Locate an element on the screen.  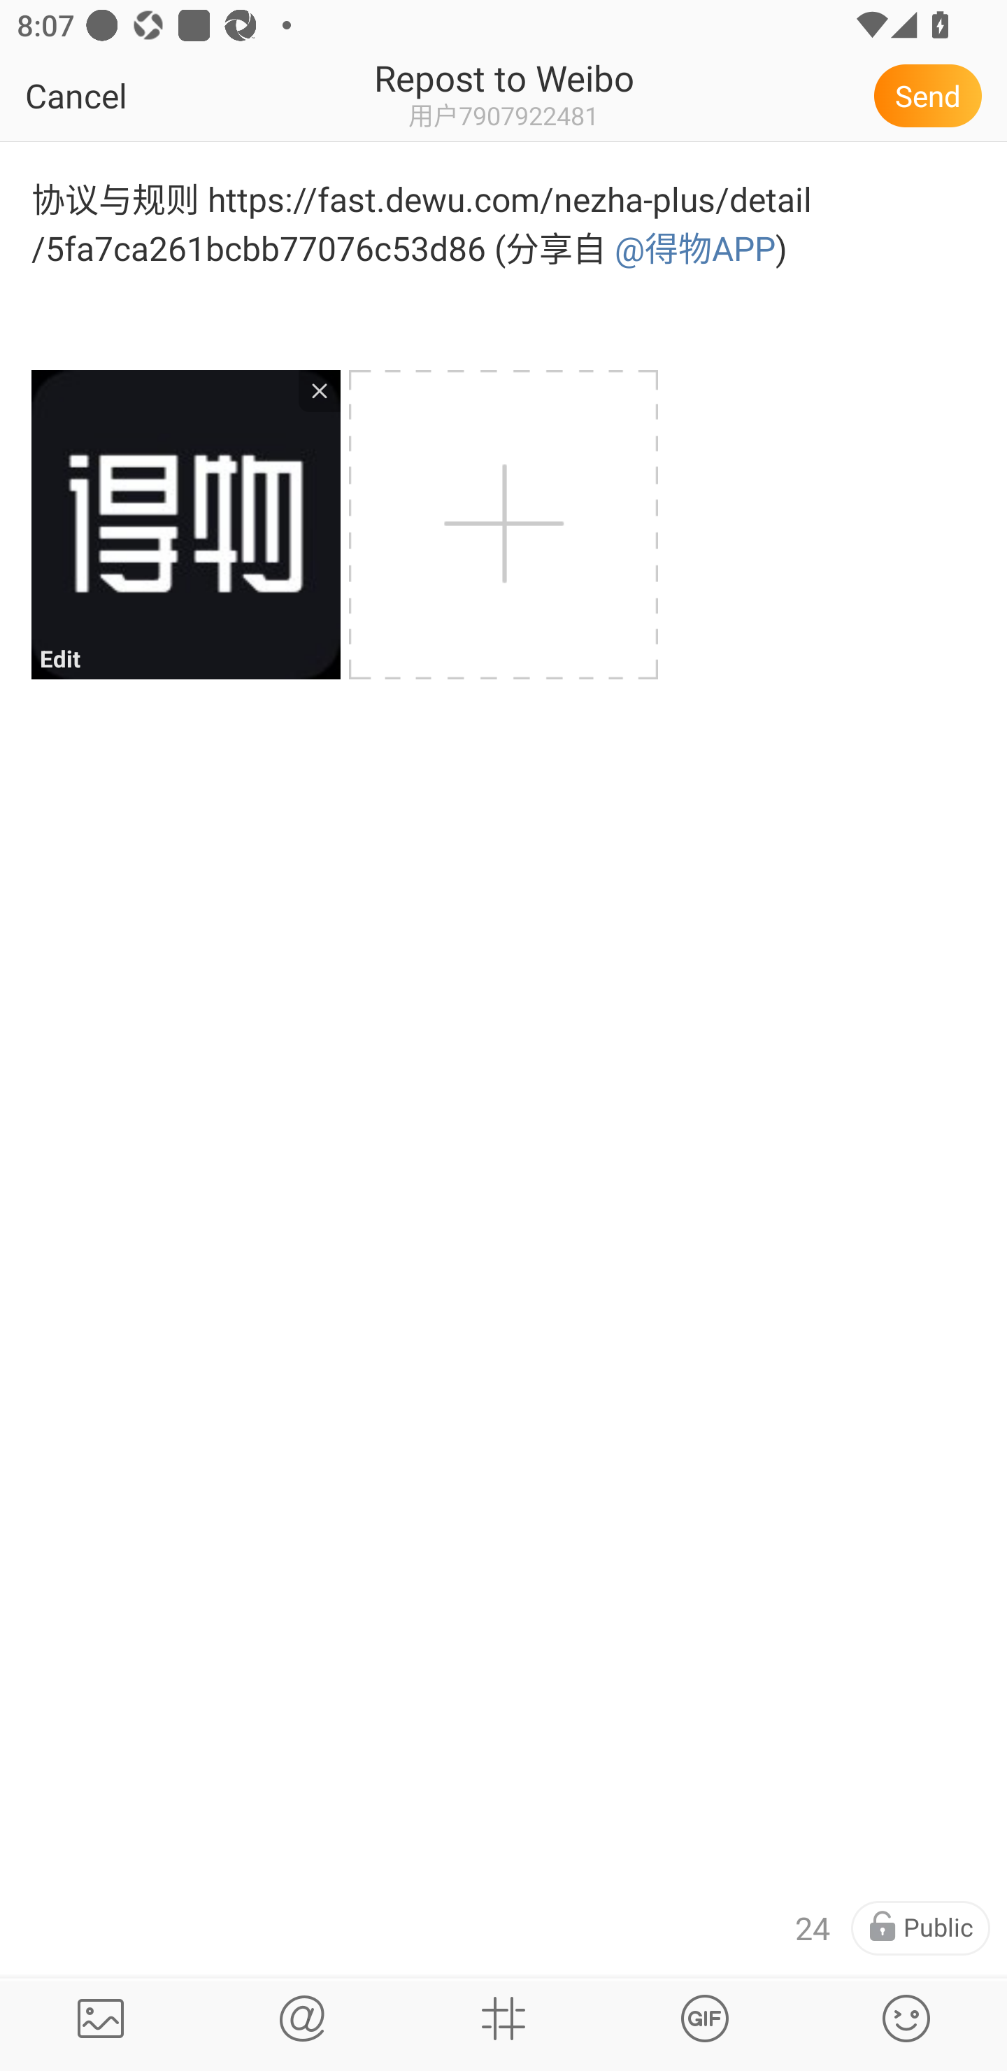
Cancel is located at coordinates (131, 95).